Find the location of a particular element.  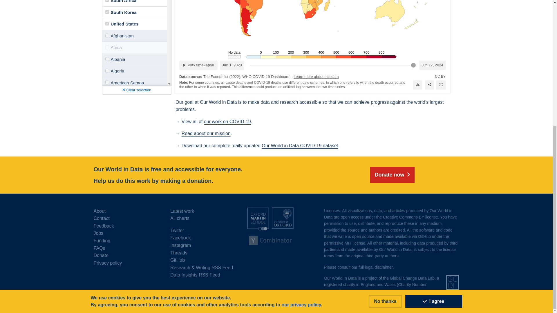

Albania is located at coordinates (107, 59).